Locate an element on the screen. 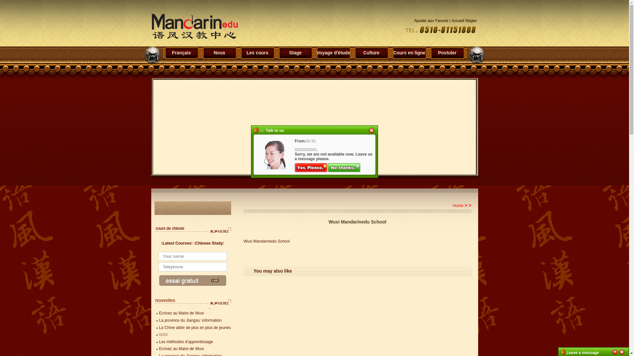 This screenshot has width=634, height=356. Stage is located at coordinates (295, 53).